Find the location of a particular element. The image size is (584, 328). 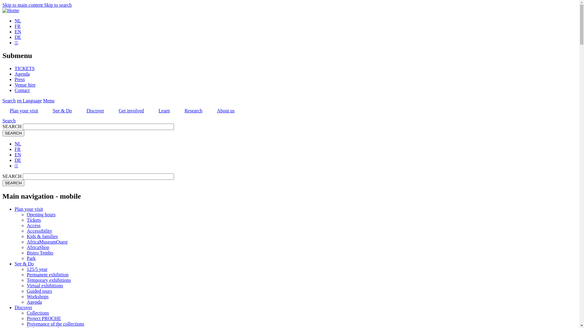

Menu is located at coordinates (49, 101).